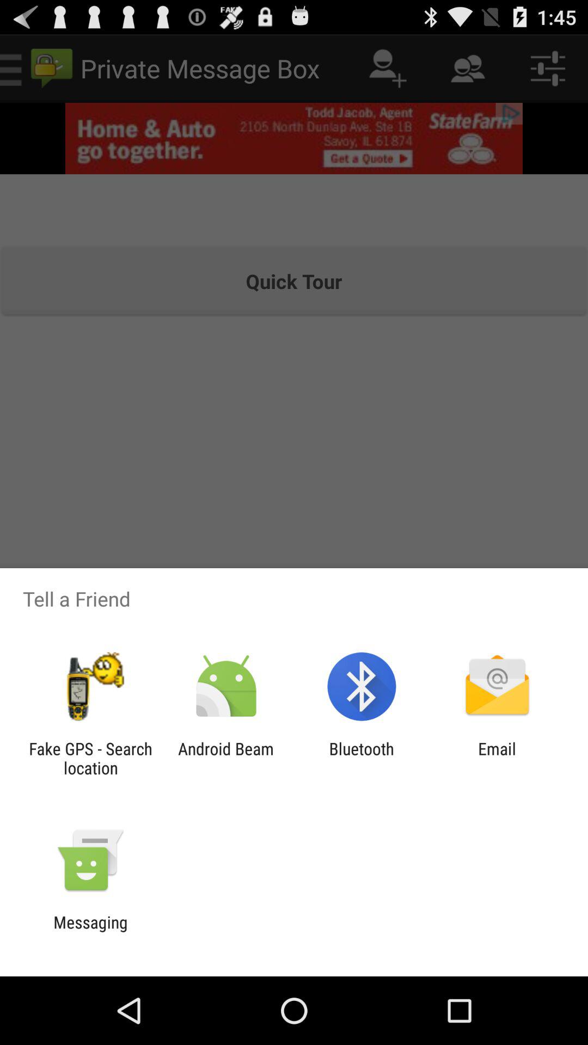 The height and width of the screenshot is (1045, 588). What do you see at coordinates (497, 758) in the screenshot?
I see `scroll until the email item` at bounding box center [497, 758].